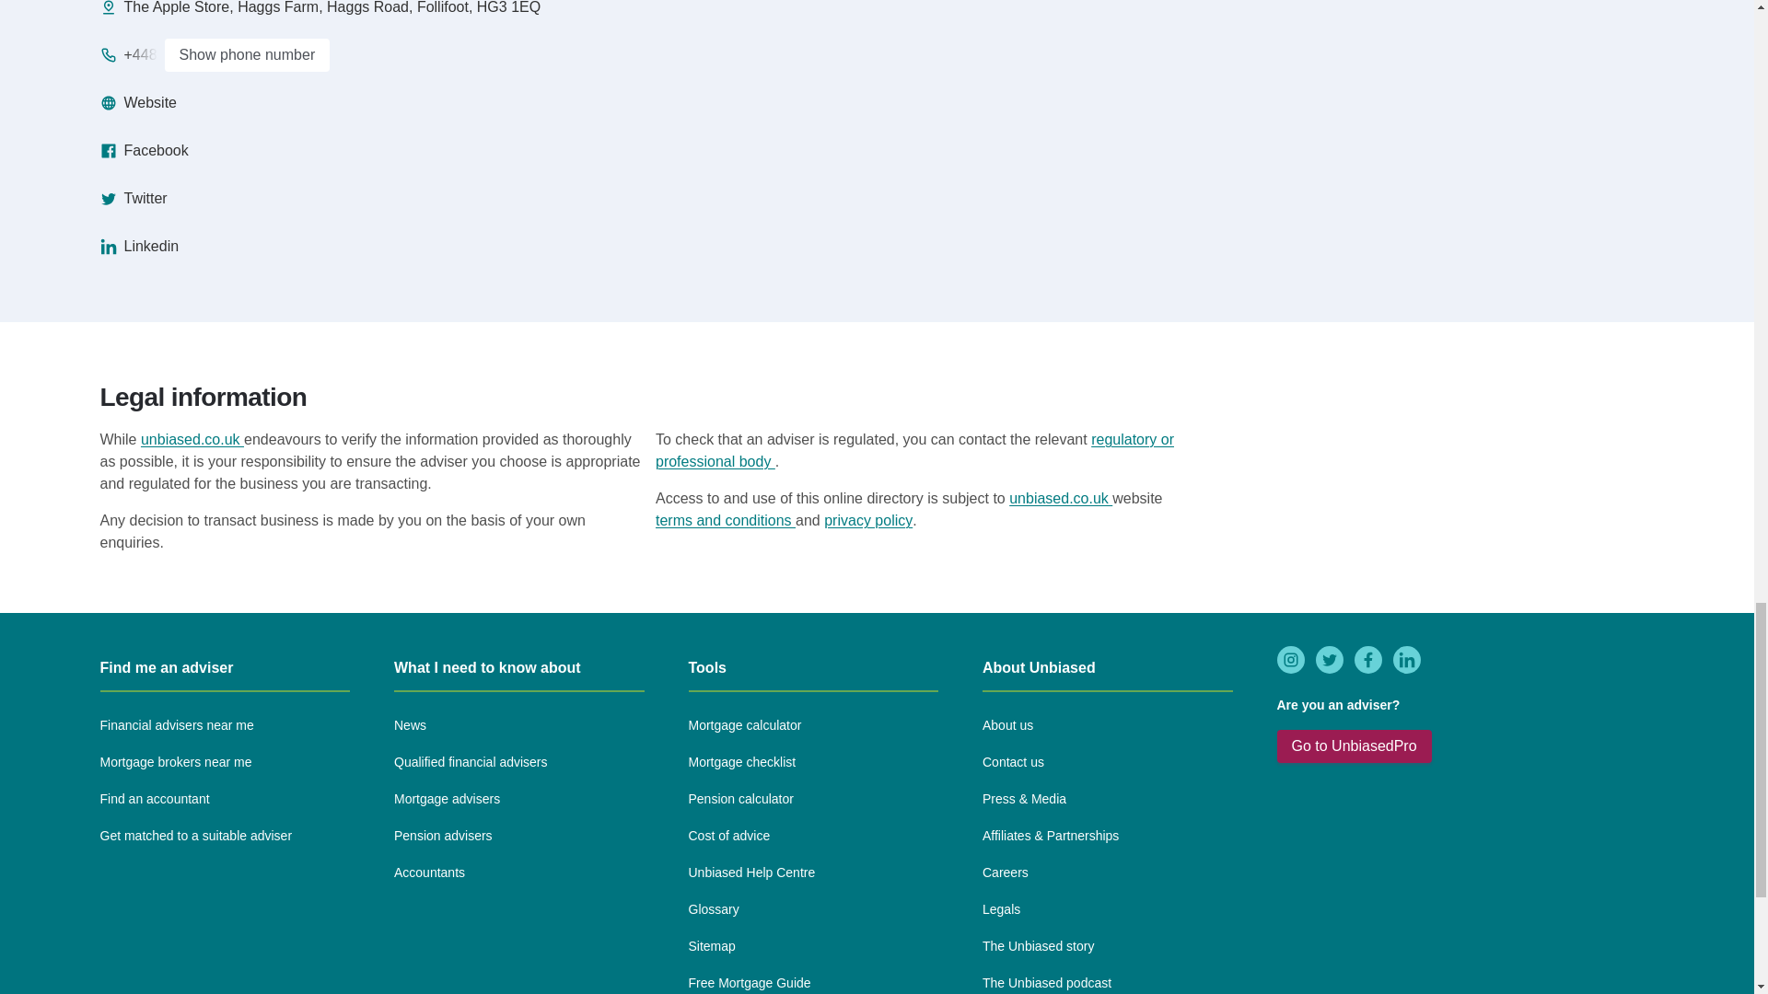 The image size is (1768, 994). Describe the element at coordinates (867, 521) in the screenshot. I see `privacy policy` at that location.